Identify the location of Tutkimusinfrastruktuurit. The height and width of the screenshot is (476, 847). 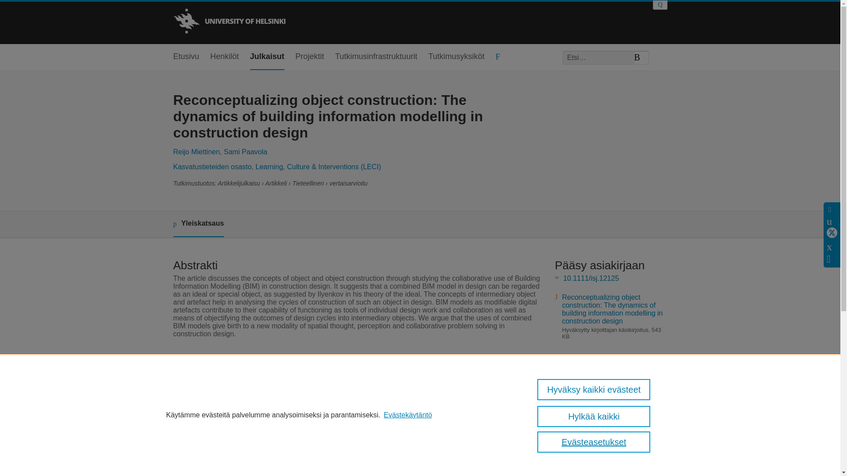
(376, 57).